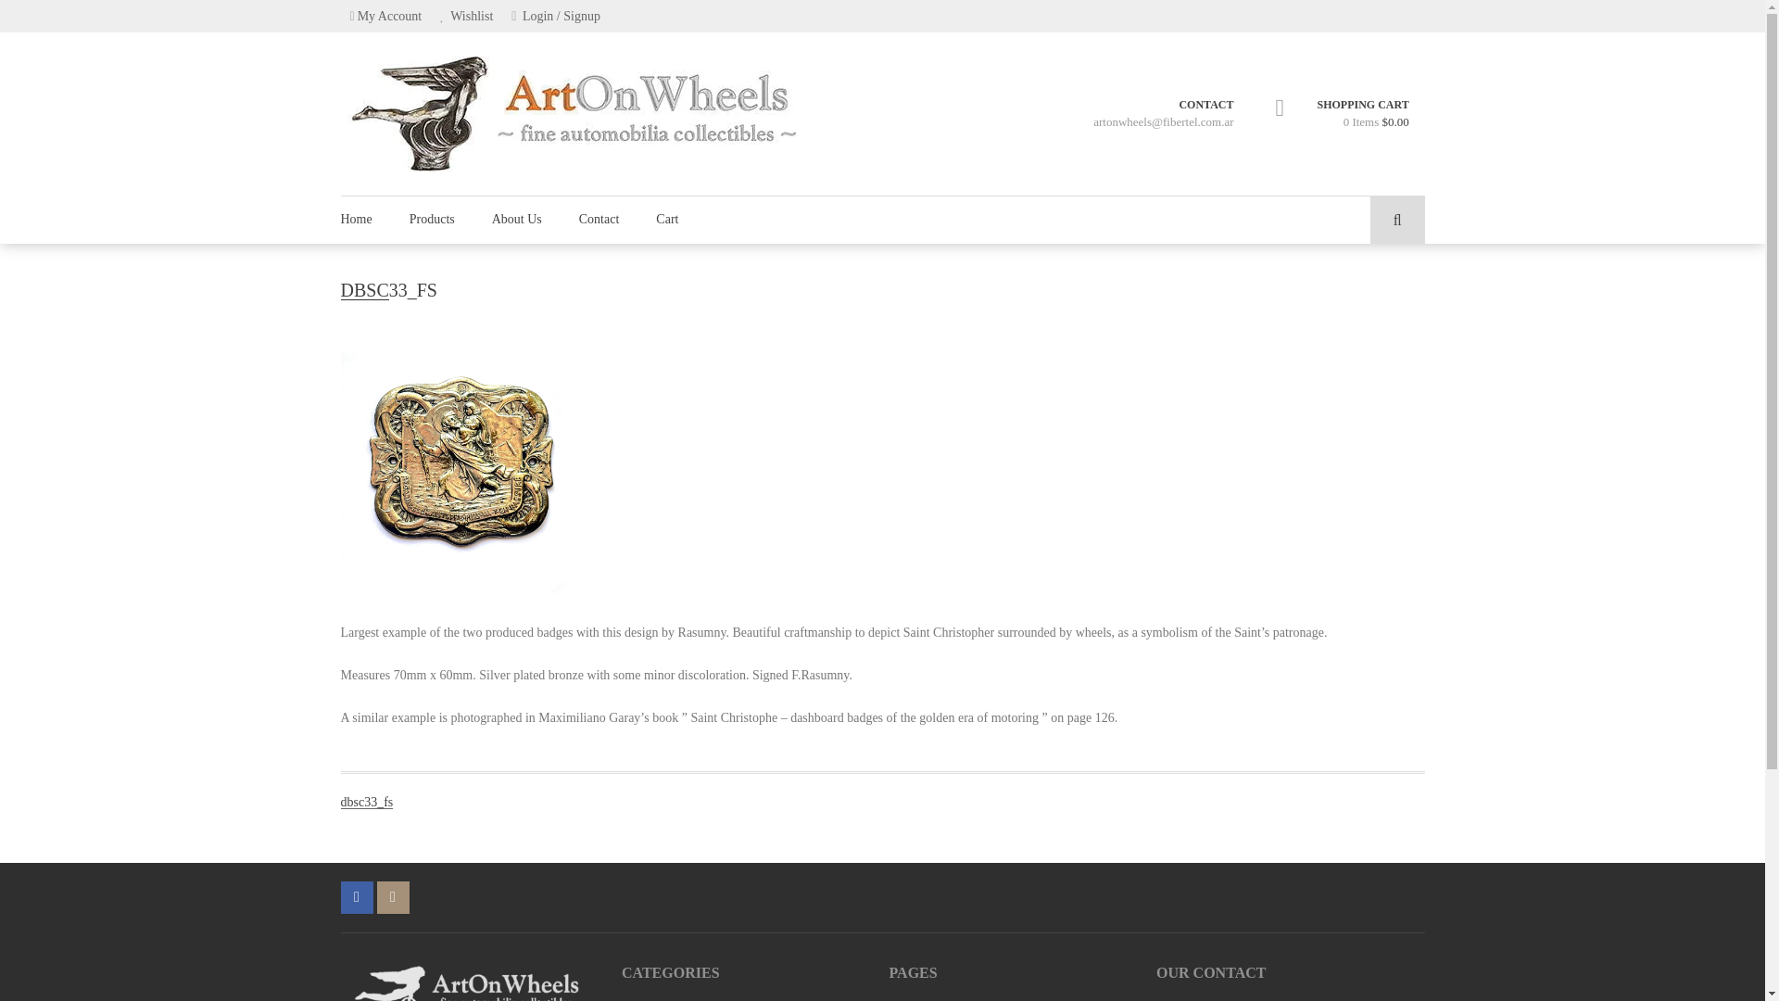  Describe the element at coordinates (465, 16) in the screenshot. I see `Wishlist` at that location.